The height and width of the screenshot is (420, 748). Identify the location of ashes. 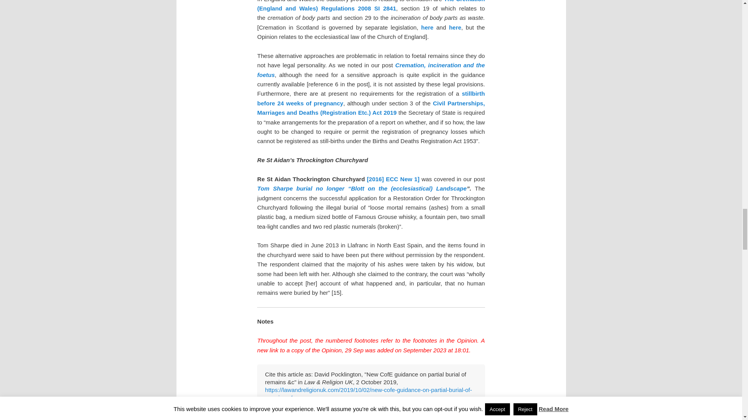
(316, 419).